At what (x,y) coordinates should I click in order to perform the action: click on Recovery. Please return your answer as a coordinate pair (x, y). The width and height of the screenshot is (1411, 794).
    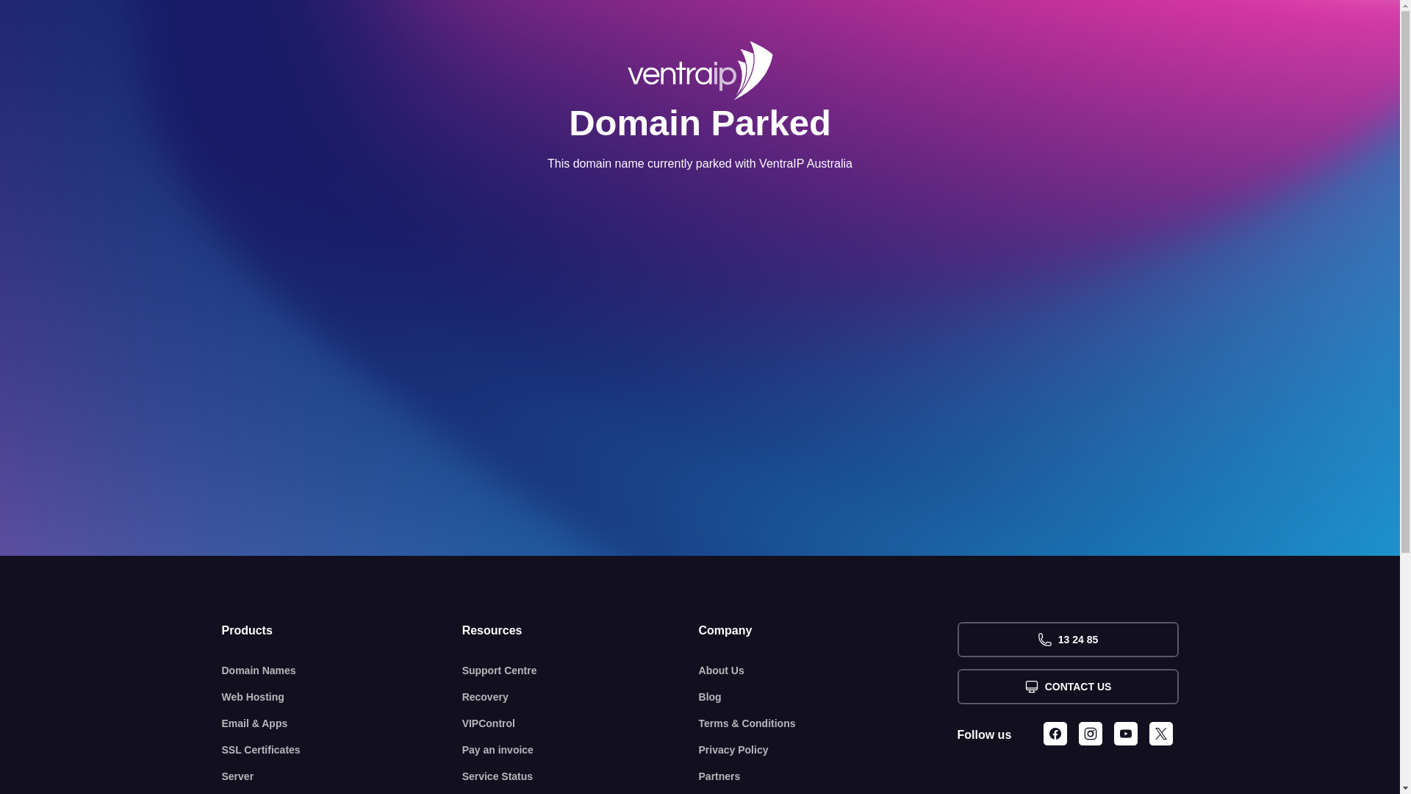
    Looking at the image, I should click on (581, 697).